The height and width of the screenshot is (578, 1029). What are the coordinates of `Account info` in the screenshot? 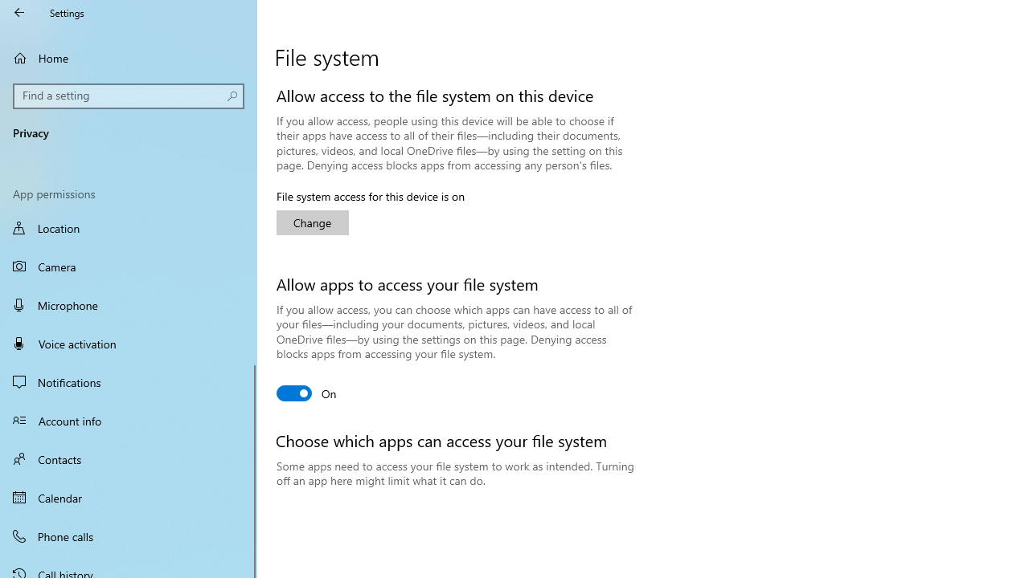 It's located at (129, 420).